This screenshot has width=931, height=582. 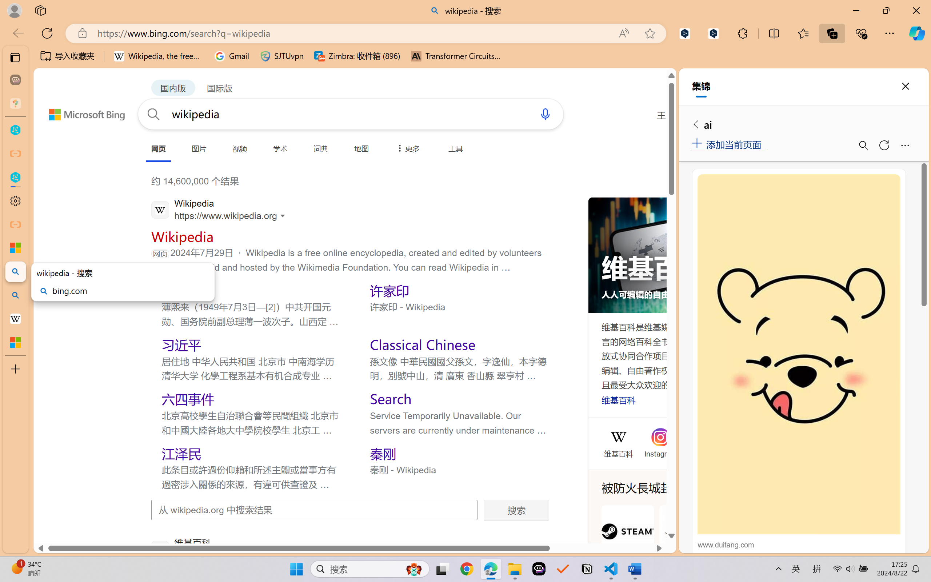 What do you see at coordinates (407, 148) in the screenshot?
I see `Dropdown Menu` at bounding box center [407, 148].